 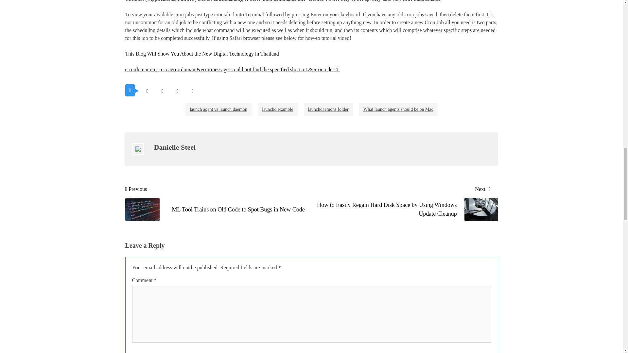 I want to click on Share on Pinterest, so click(x=177, y=91).